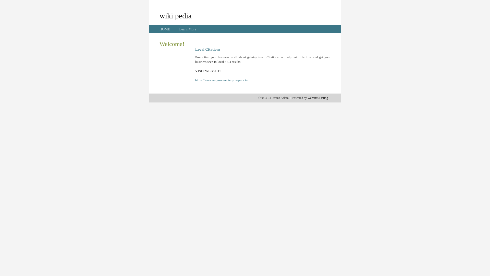 This screenshot has height=276, width=490. Describe the element at coordinates (165, 29) in the screenshot. I see `HOME` at that location.